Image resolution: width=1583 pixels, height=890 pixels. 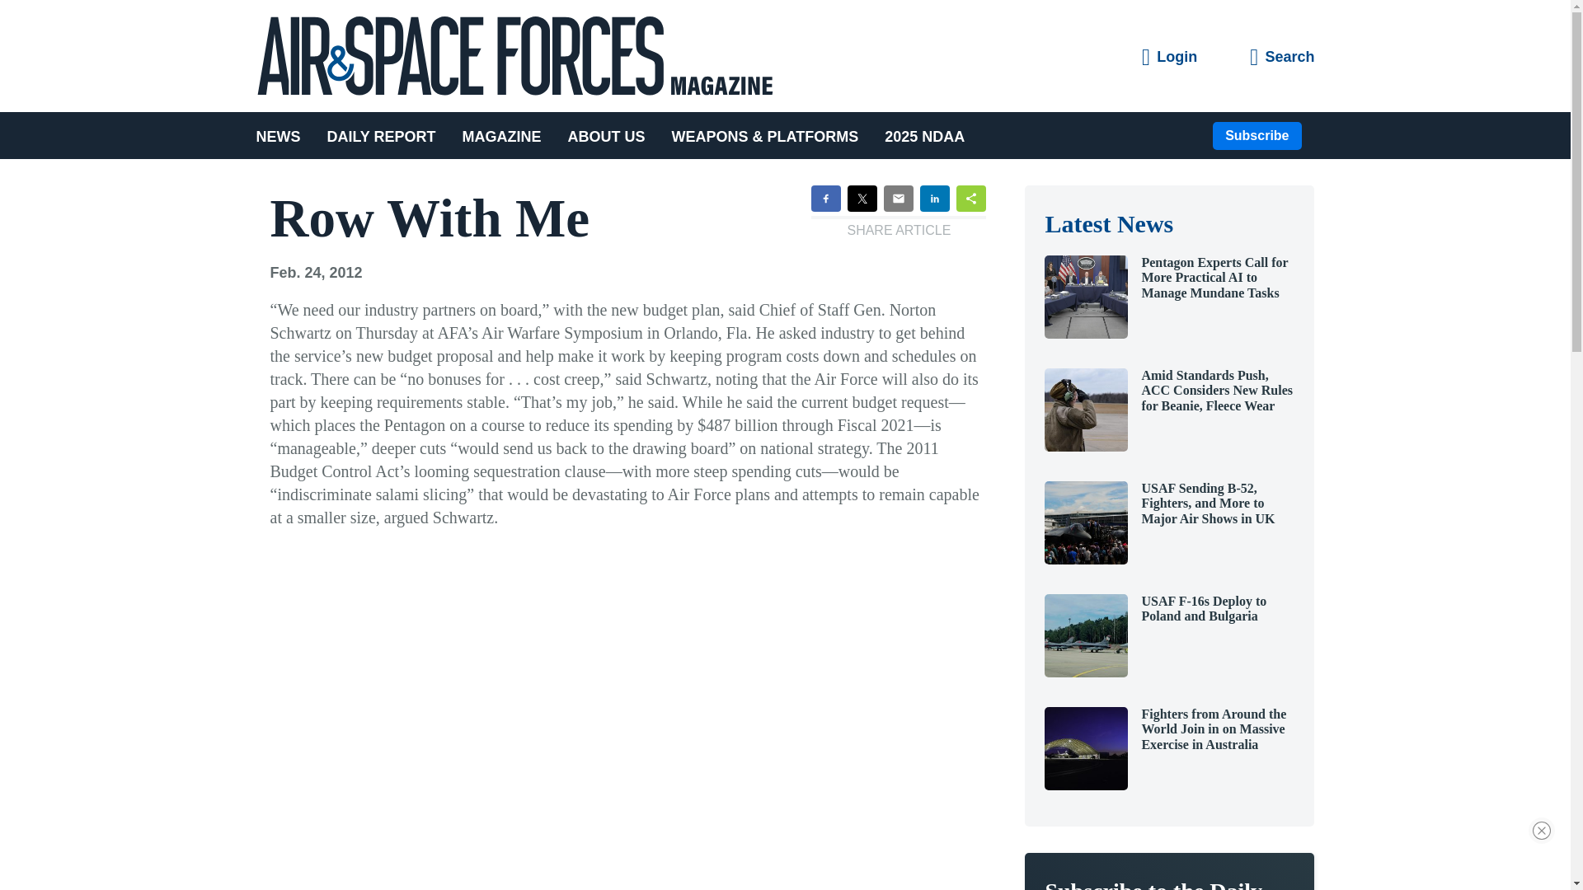 What do you see at coordinates (607, 135) in the screenshot?
I see `ABOUT US` at bounding box center [607, 135].